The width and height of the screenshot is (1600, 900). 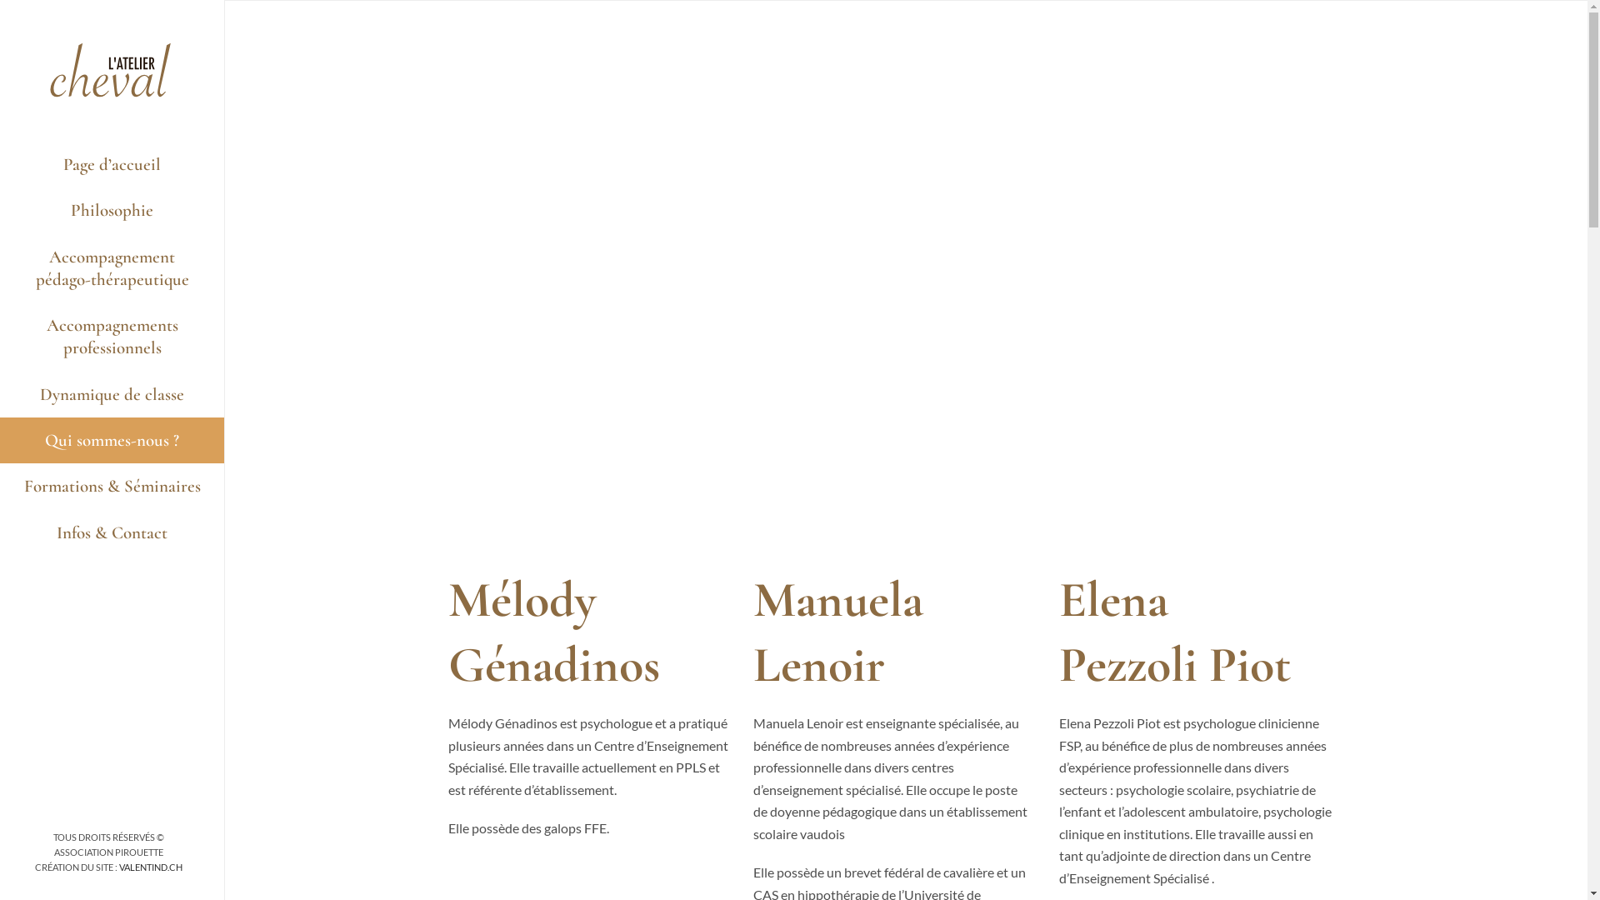 What do you see at coordinates (112, 395) in the screenshot?
I see `Dynamique de classe` at bounding box center [112, 395].